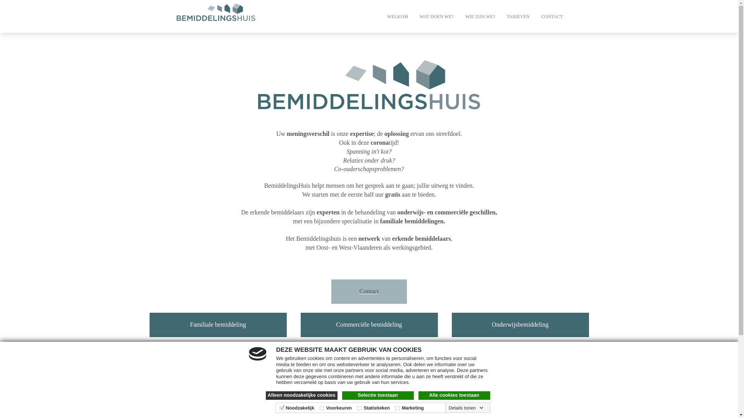 This screenshot has width=744, height=418. What do you see at coordinates (466, 408) in the screenshot?
I see `Details tonen` at bounding box center [466, 408].